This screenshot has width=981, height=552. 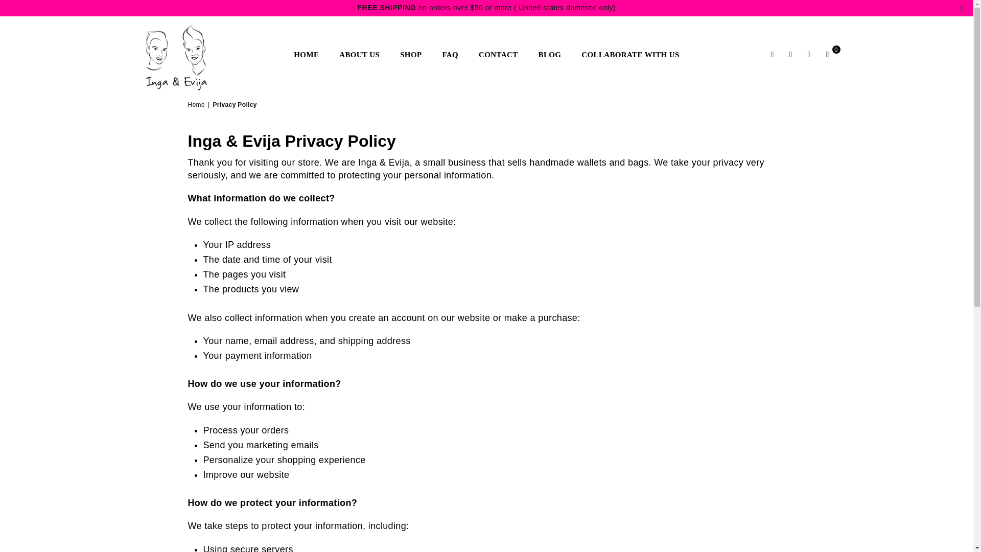 What do you see at coordinates (827, 54) in the screenshot?
I see `Cart` at bounding box center [827, 54].